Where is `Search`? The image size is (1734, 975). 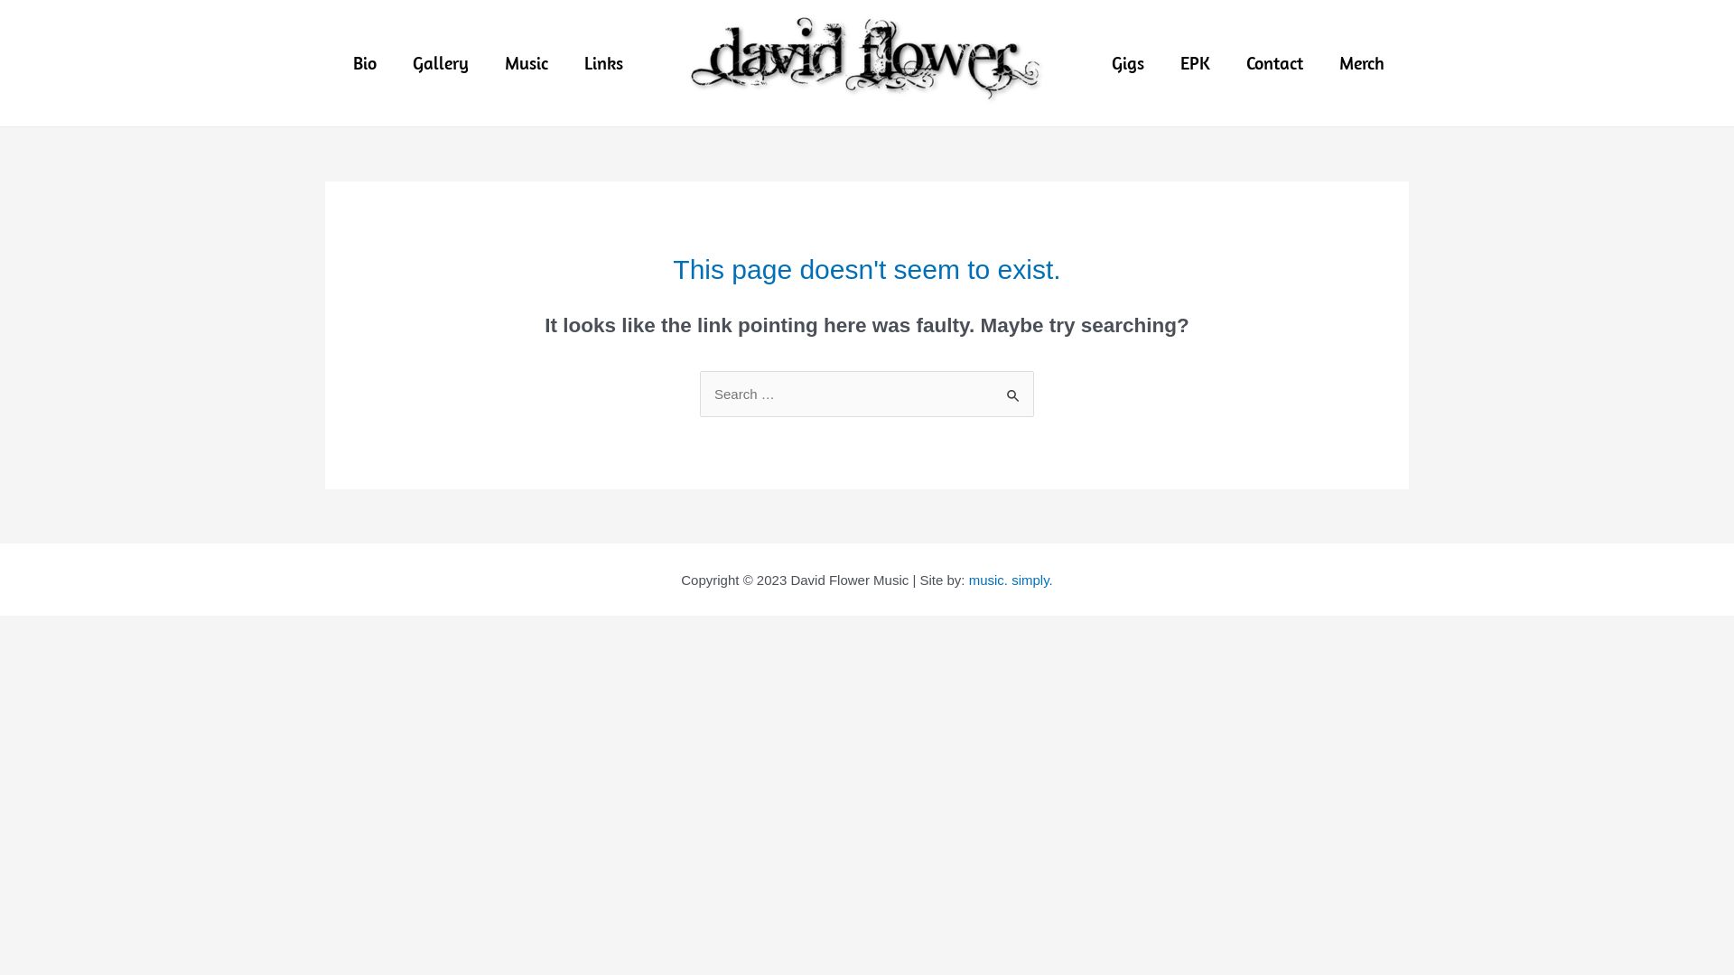 Search is located at coordinates (1013, 390).